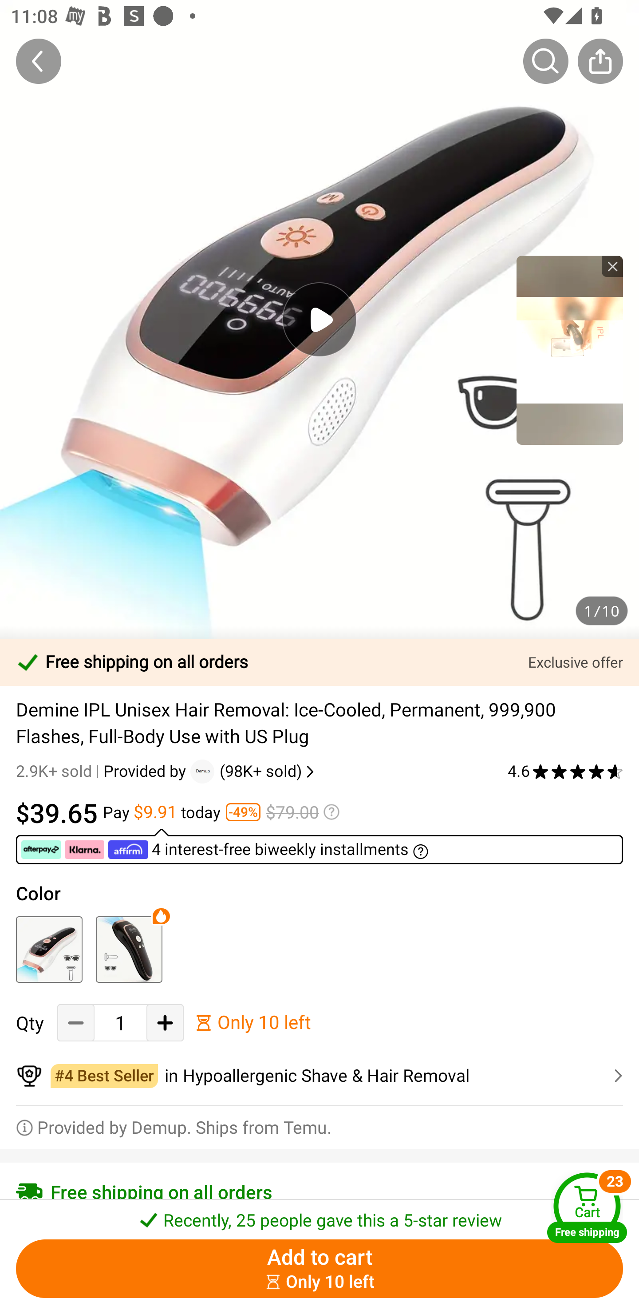 This screenshot has height=1314, width=639. I want to click on ￼￼Recently, 25 people gave this a 5-star review, so click(319, 1215).